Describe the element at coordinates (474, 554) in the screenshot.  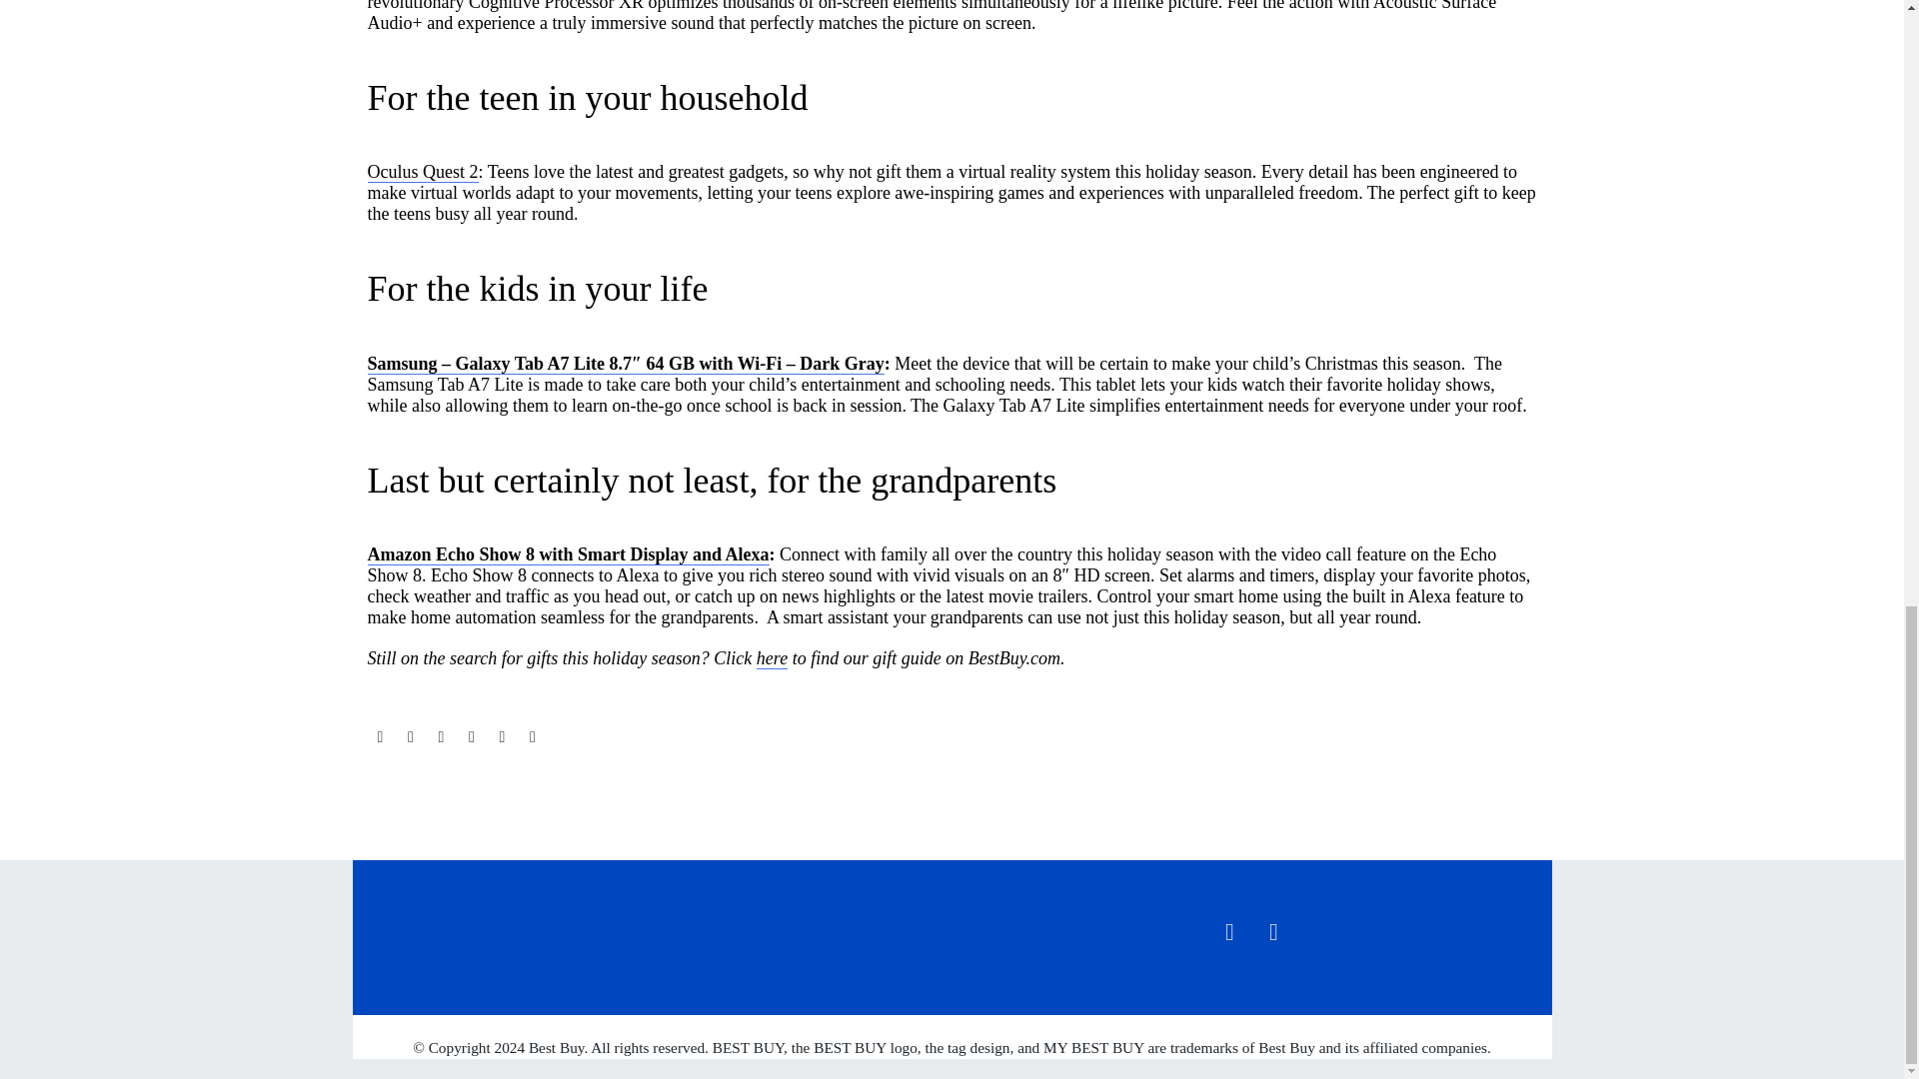
I see `Amazon Echo Show 8 with` at that location.